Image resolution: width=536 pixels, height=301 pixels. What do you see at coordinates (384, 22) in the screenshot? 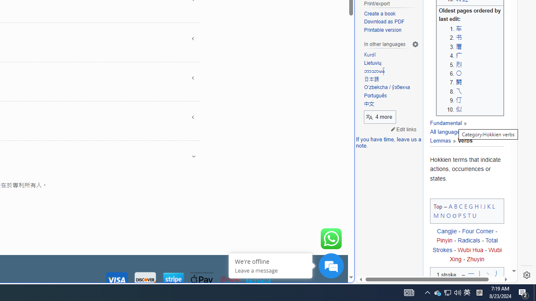
I see `Download as PDF` at bounding box center [384, 22].